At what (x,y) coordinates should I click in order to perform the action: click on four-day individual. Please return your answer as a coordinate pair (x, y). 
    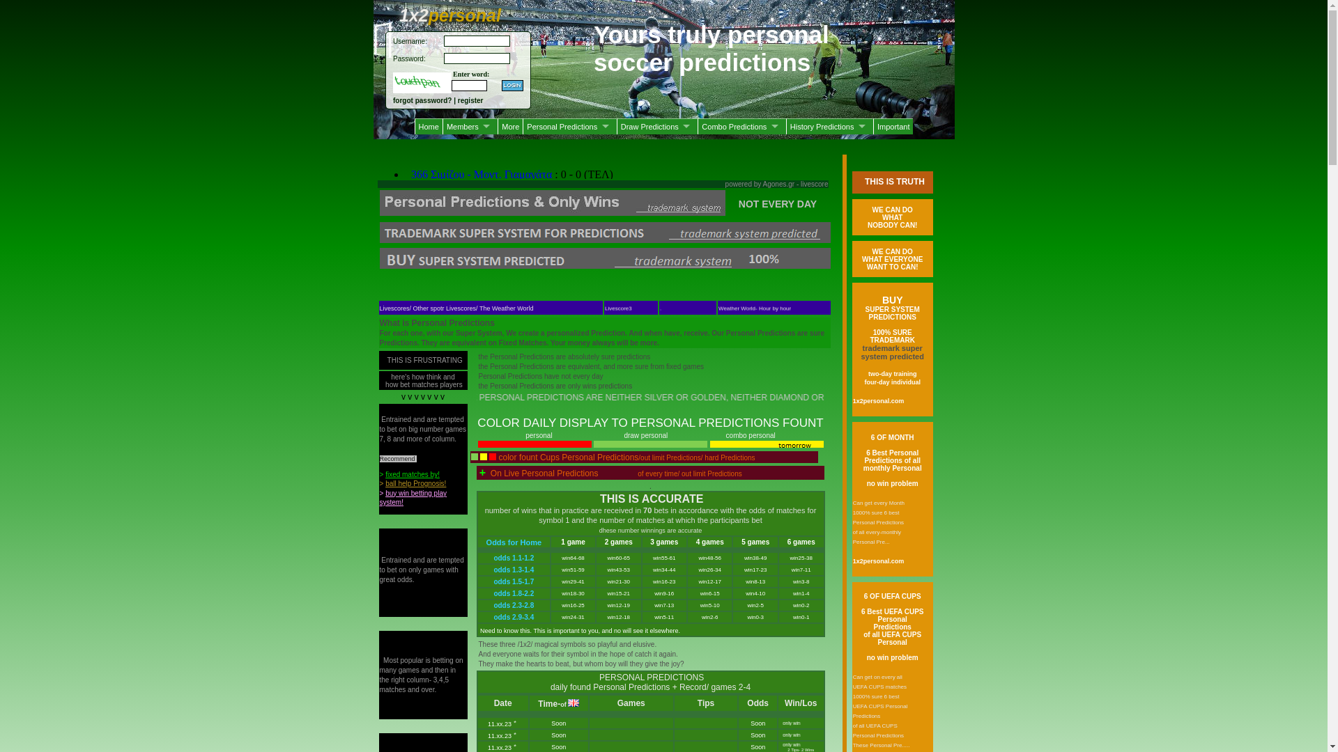
    Looking at the image, I should click on (892, 382).